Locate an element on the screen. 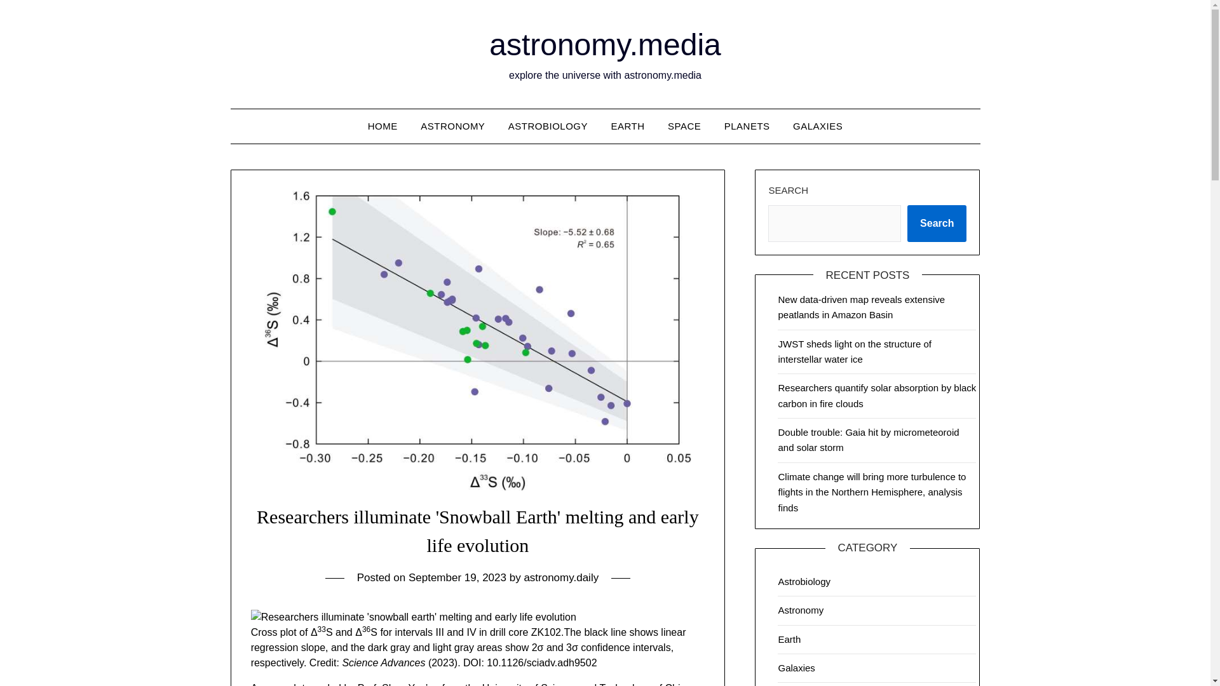 This screenshot has height=686, width=1220. ASTROBIOLOGY is located at coordinates (548, 126).